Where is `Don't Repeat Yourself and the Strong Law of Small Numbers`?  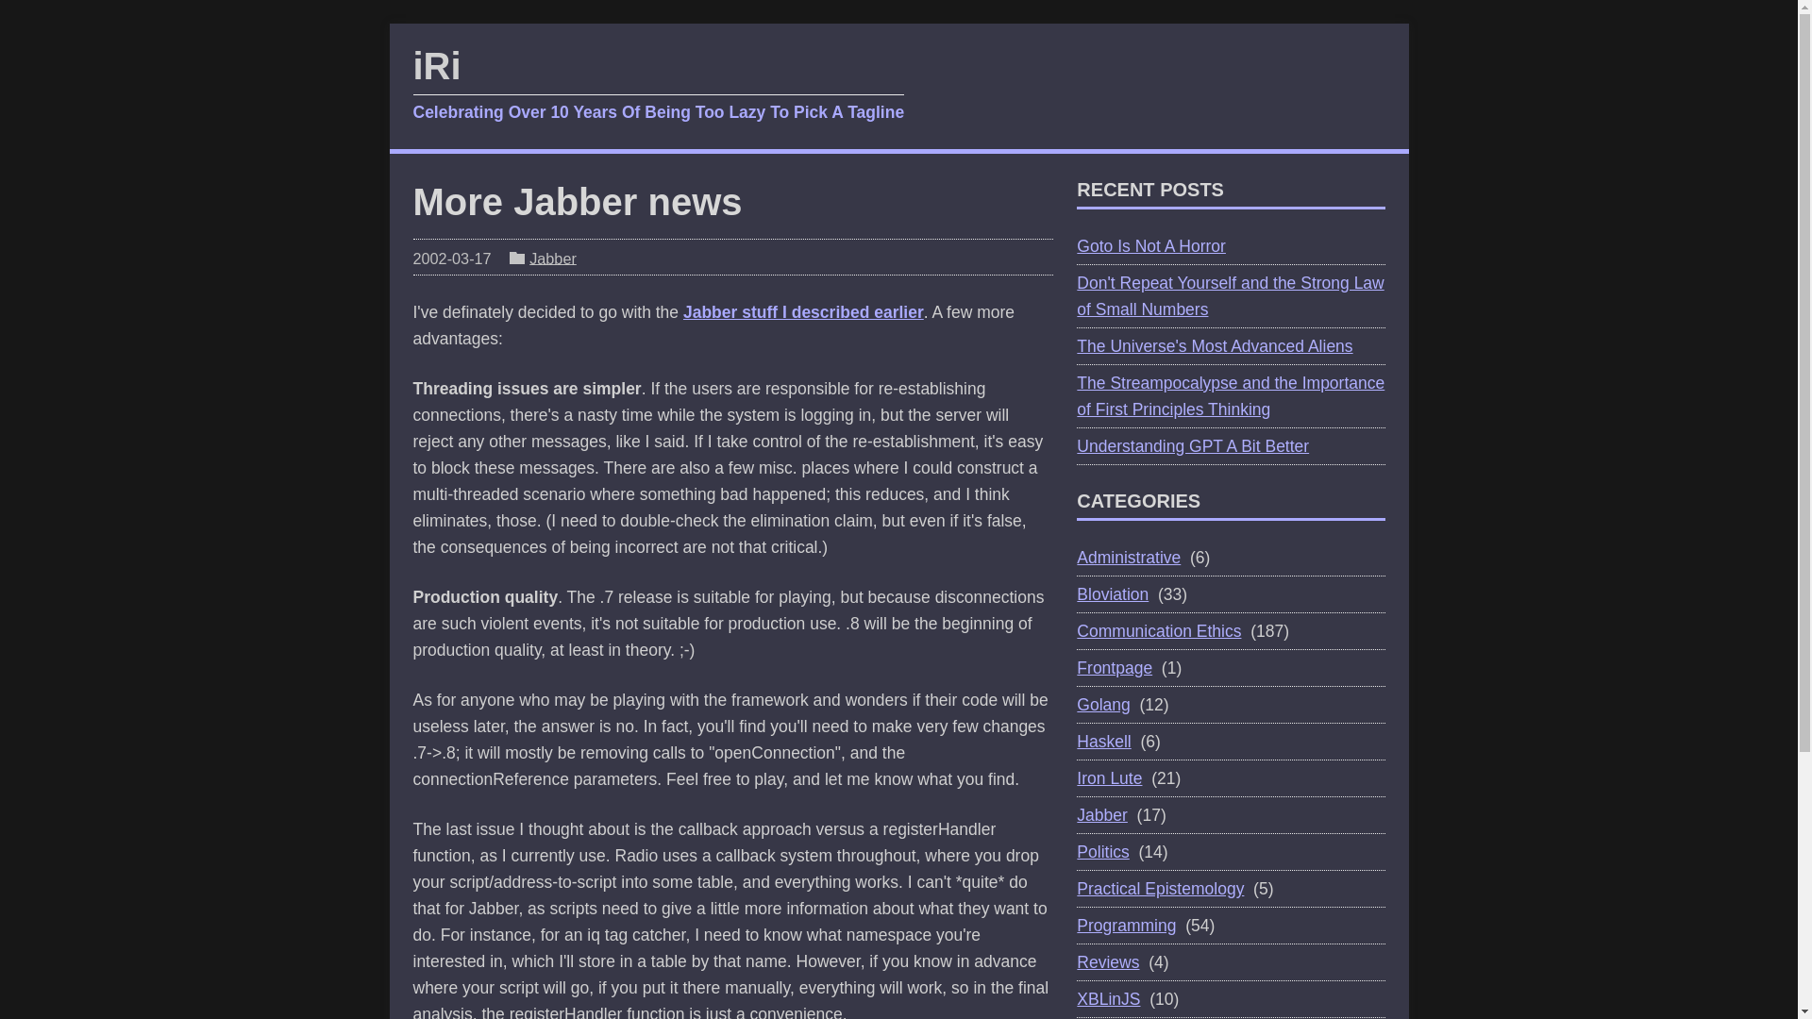
Don't Repeat Yourself and the Strong Law of Small Numbers is located at coordinates (1230, 296).